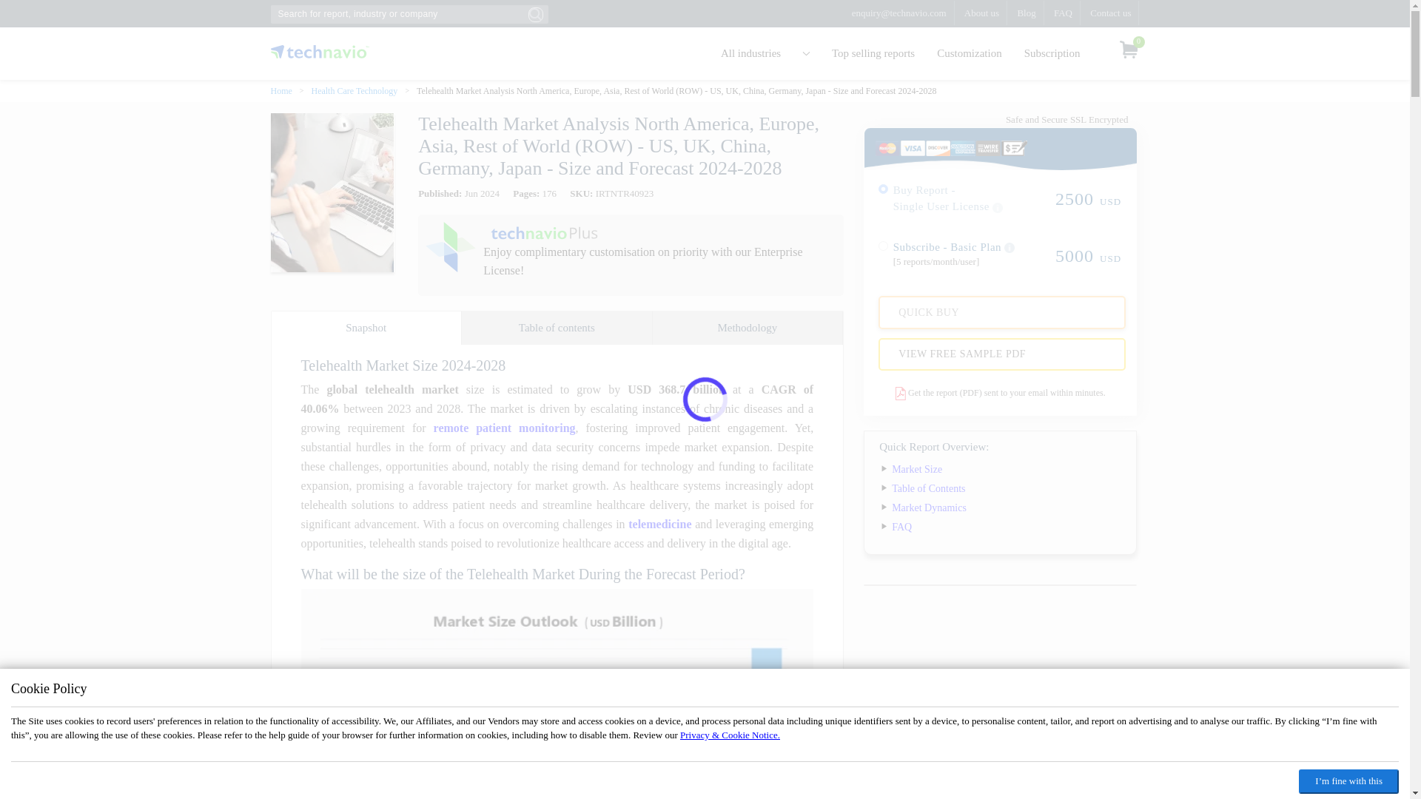  Describe the element at coordinates (1026, 13) in the screenshot. I see `Blog` at that location.